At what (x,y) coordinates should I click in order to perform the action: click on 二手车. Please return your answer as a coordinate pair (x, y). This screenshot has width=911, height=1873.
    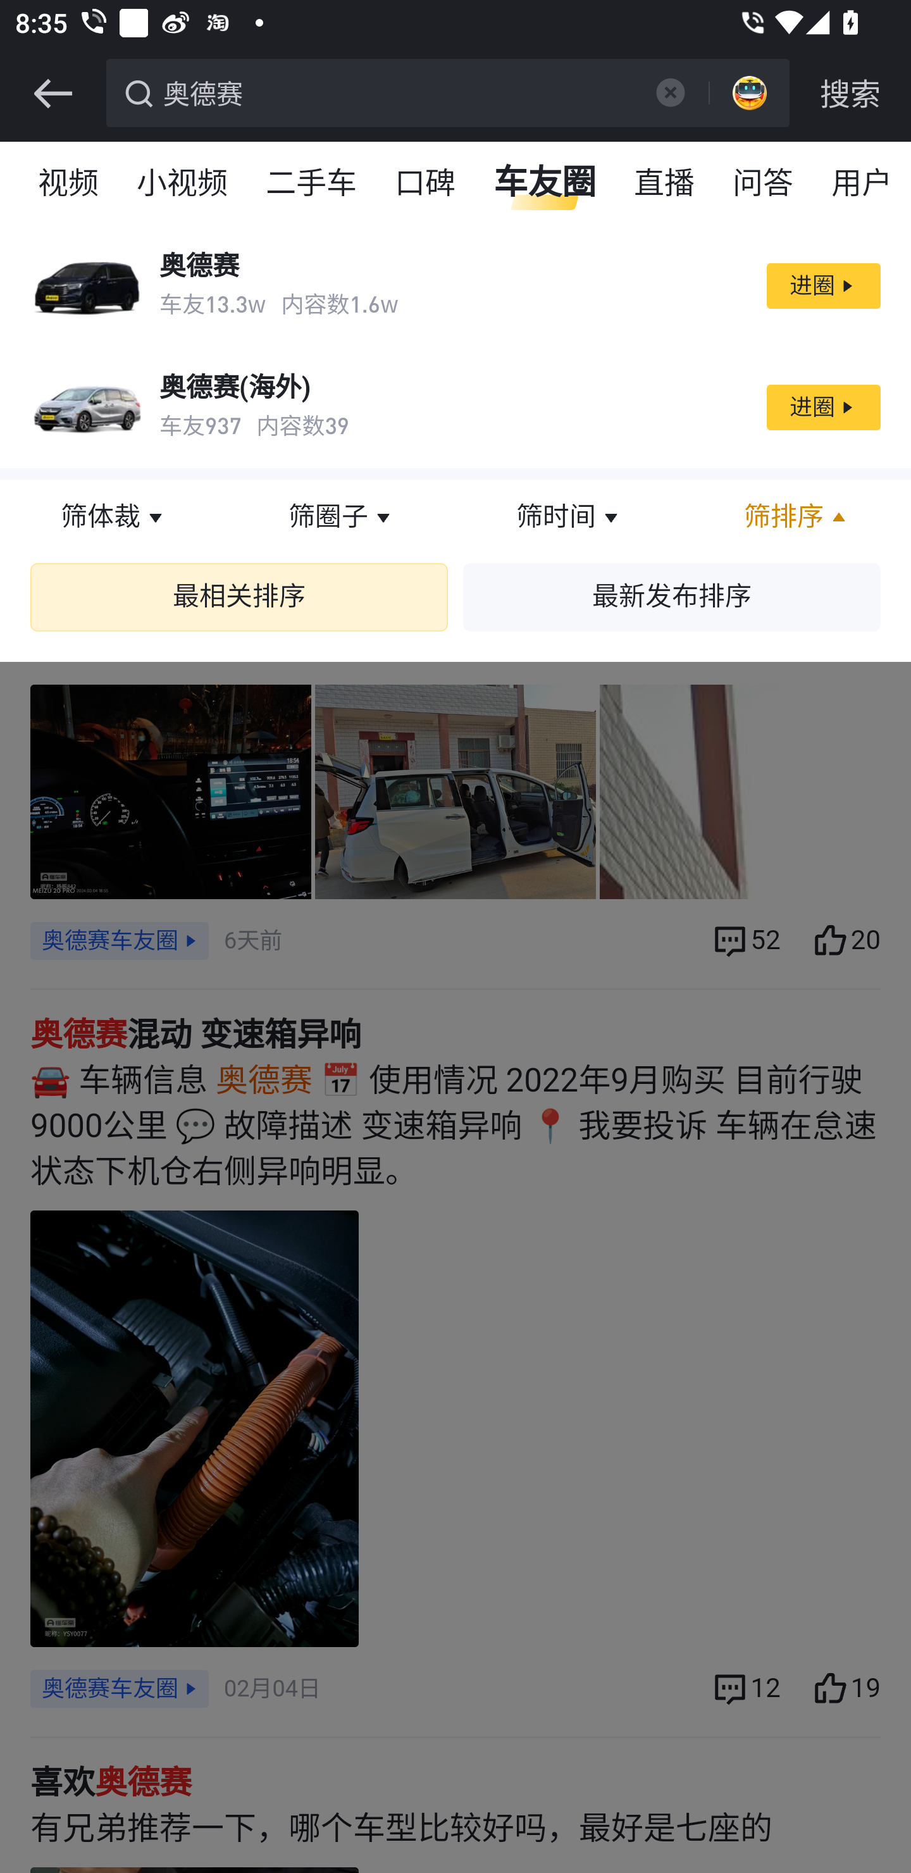
    Looking at the image, I should click on (313, 184).